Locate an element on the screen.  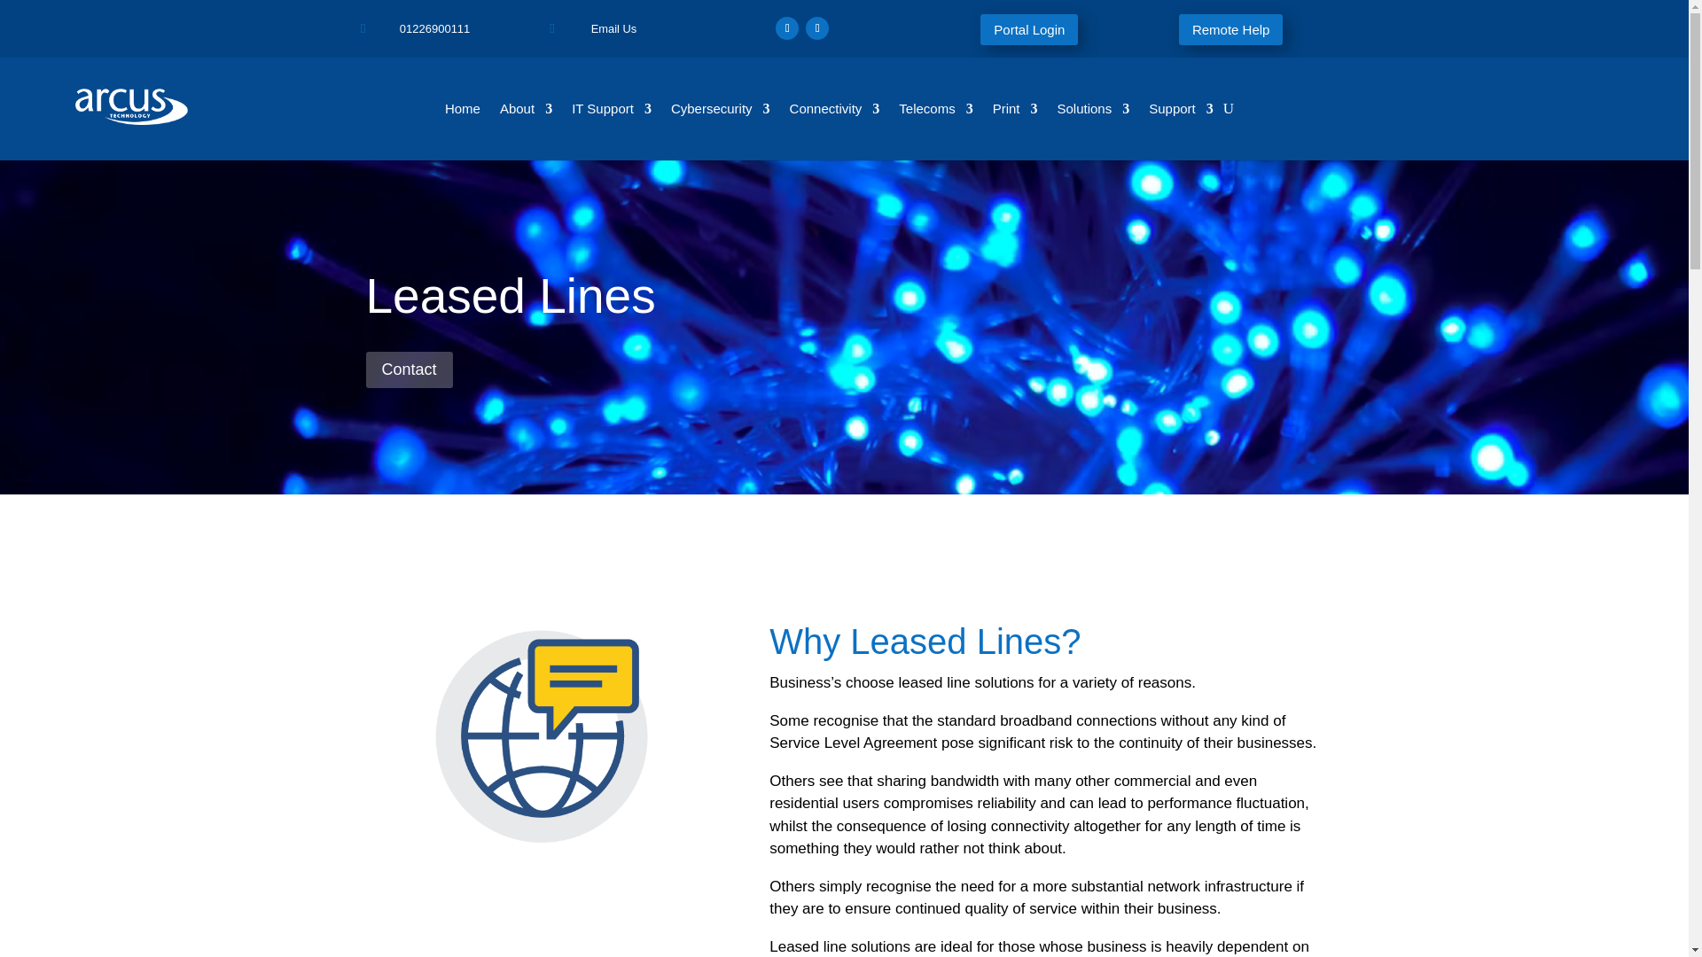
Portal Login is located at coordinates (1028, 29).